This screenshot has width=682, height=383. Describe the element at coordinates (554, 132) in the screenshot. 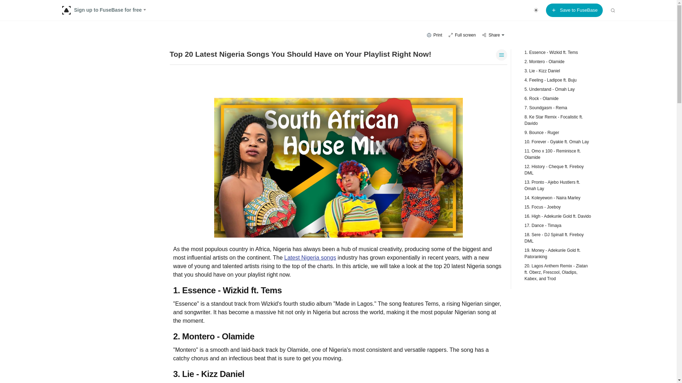

I see `9. Bounce - Ruger` at that location.